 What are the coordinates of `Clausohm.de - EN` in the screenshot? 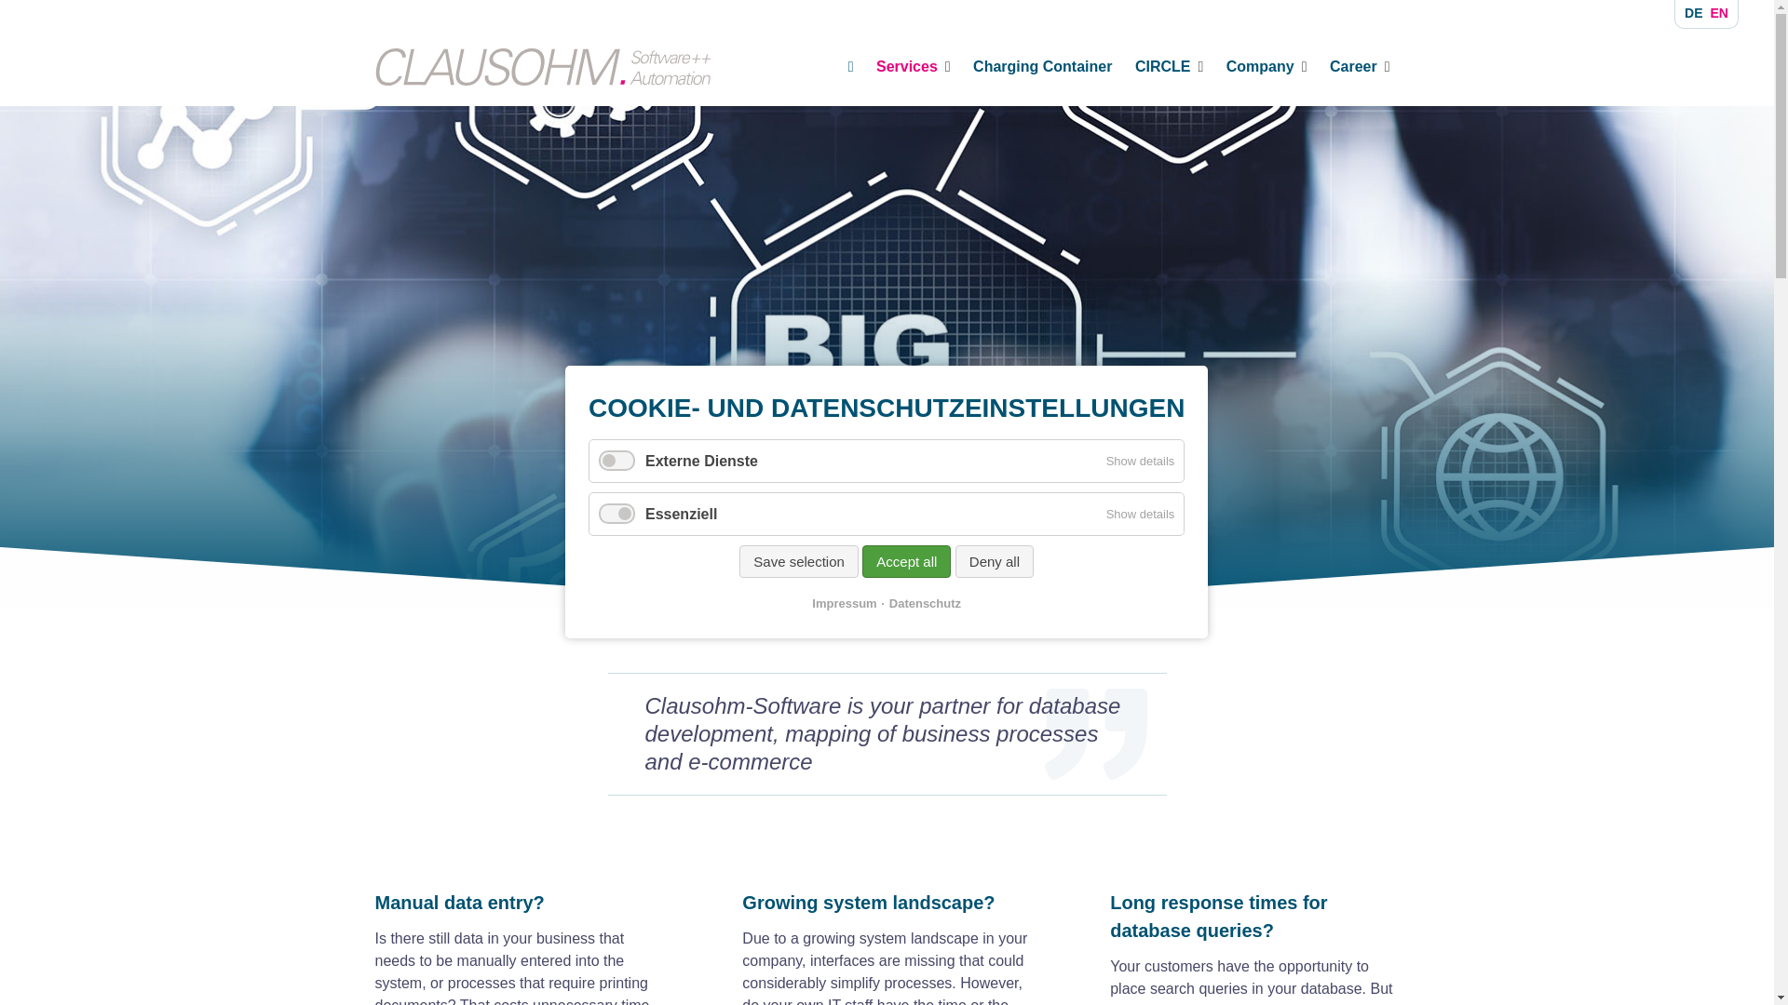 It's located at (777, 538).